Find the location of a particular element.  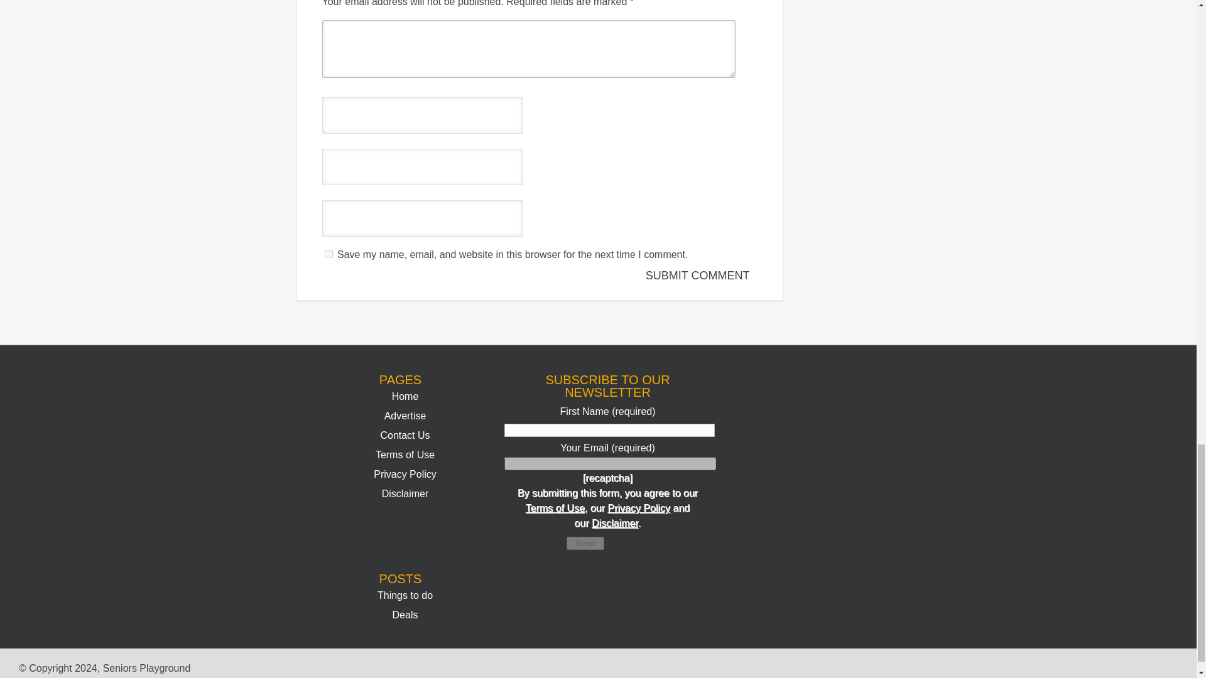

Disclaimer is located at coordinates (614, 524).